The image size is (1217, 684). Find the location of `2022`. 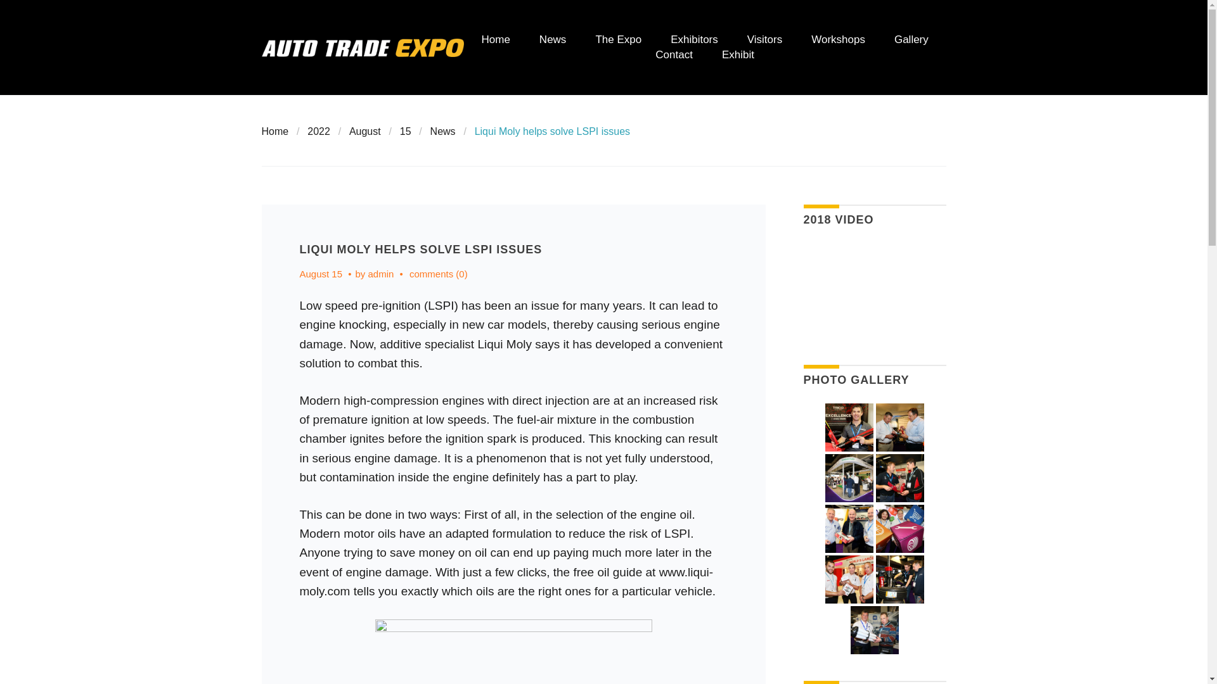

2022 is located at coordinates (318, 131).